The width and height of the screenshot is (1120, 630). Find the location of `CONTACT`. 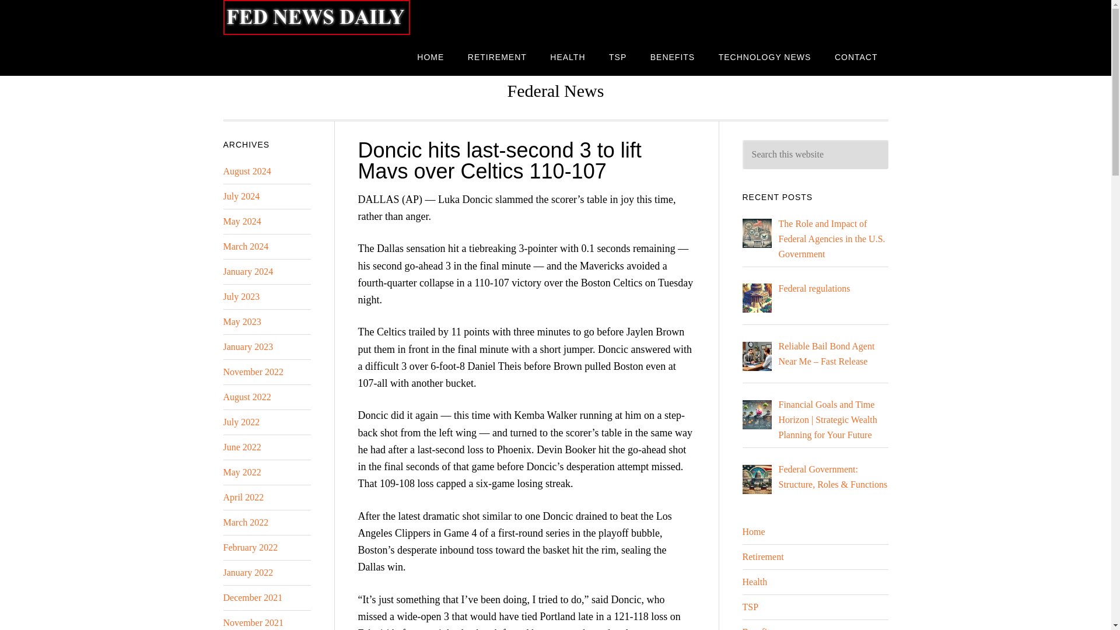

CONTACT is located at coordinates (856, 56).